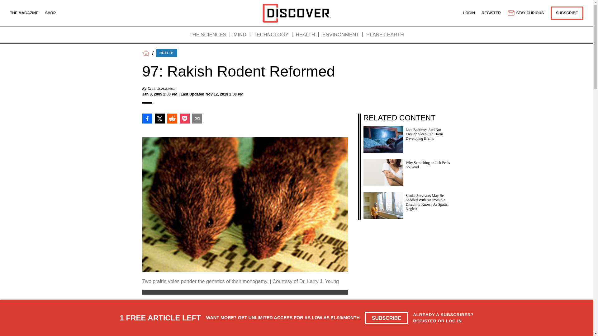 Image resolution: width=598 pixels, height=336 pixels. Describe the element at coordinates (385, 35) in the screenshot. I see `PLANET EARTH` at that location.